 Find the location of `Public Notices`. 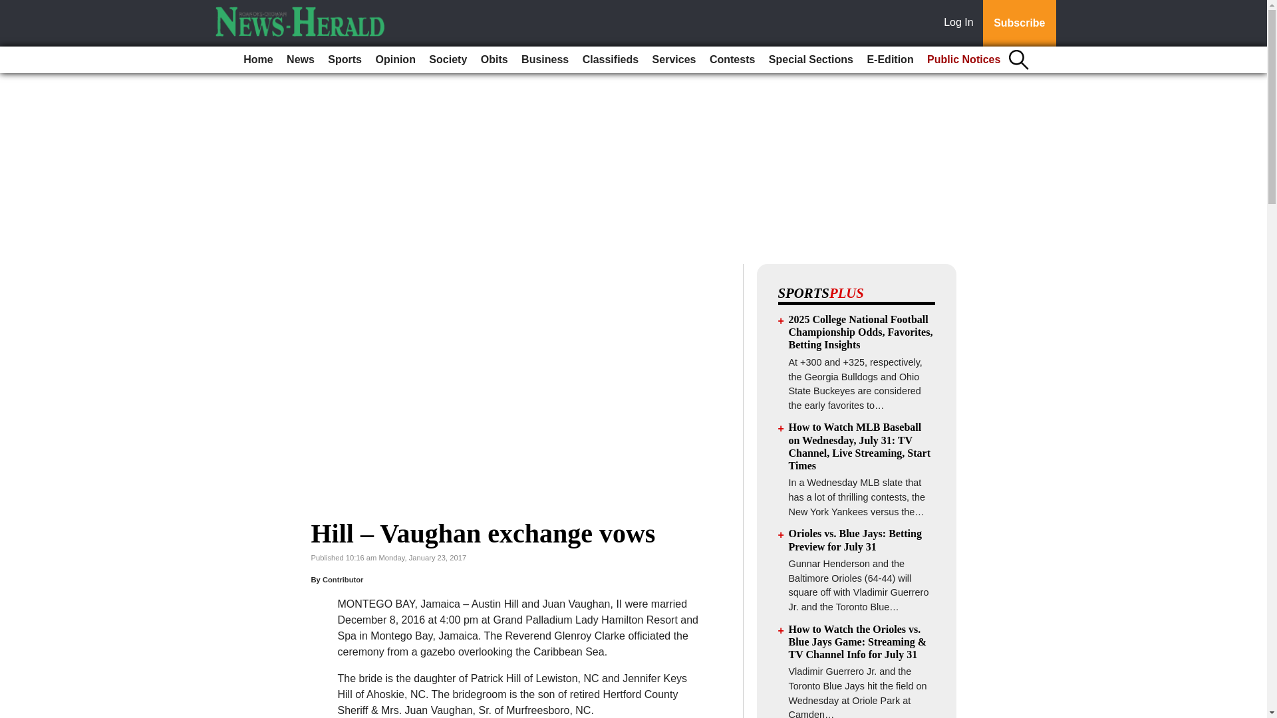

Public Notices is located at coordinates (964, 60).